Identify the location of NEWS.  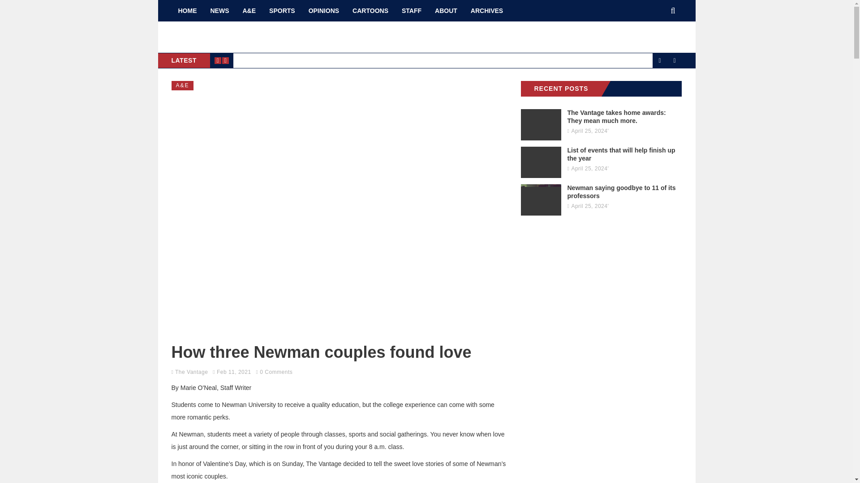
(219, 11).